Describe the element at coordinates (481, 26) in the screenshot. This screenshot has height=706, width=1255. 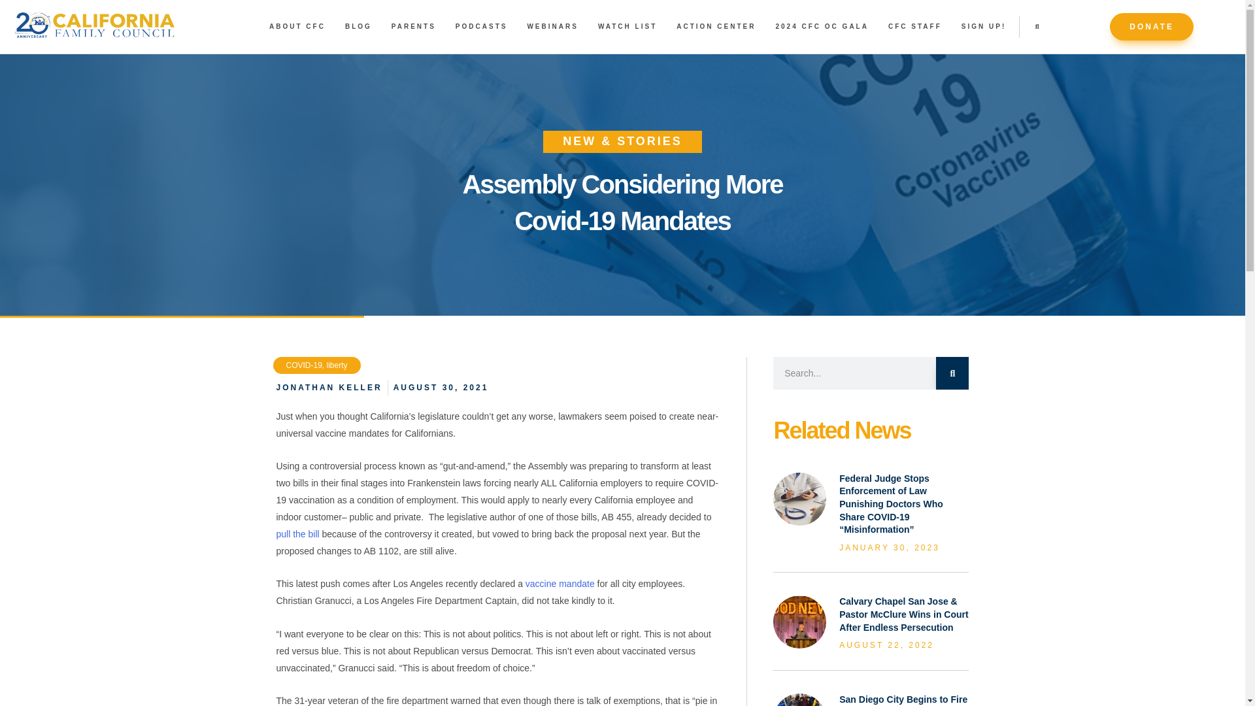
I see `PODCASTS` at that location.